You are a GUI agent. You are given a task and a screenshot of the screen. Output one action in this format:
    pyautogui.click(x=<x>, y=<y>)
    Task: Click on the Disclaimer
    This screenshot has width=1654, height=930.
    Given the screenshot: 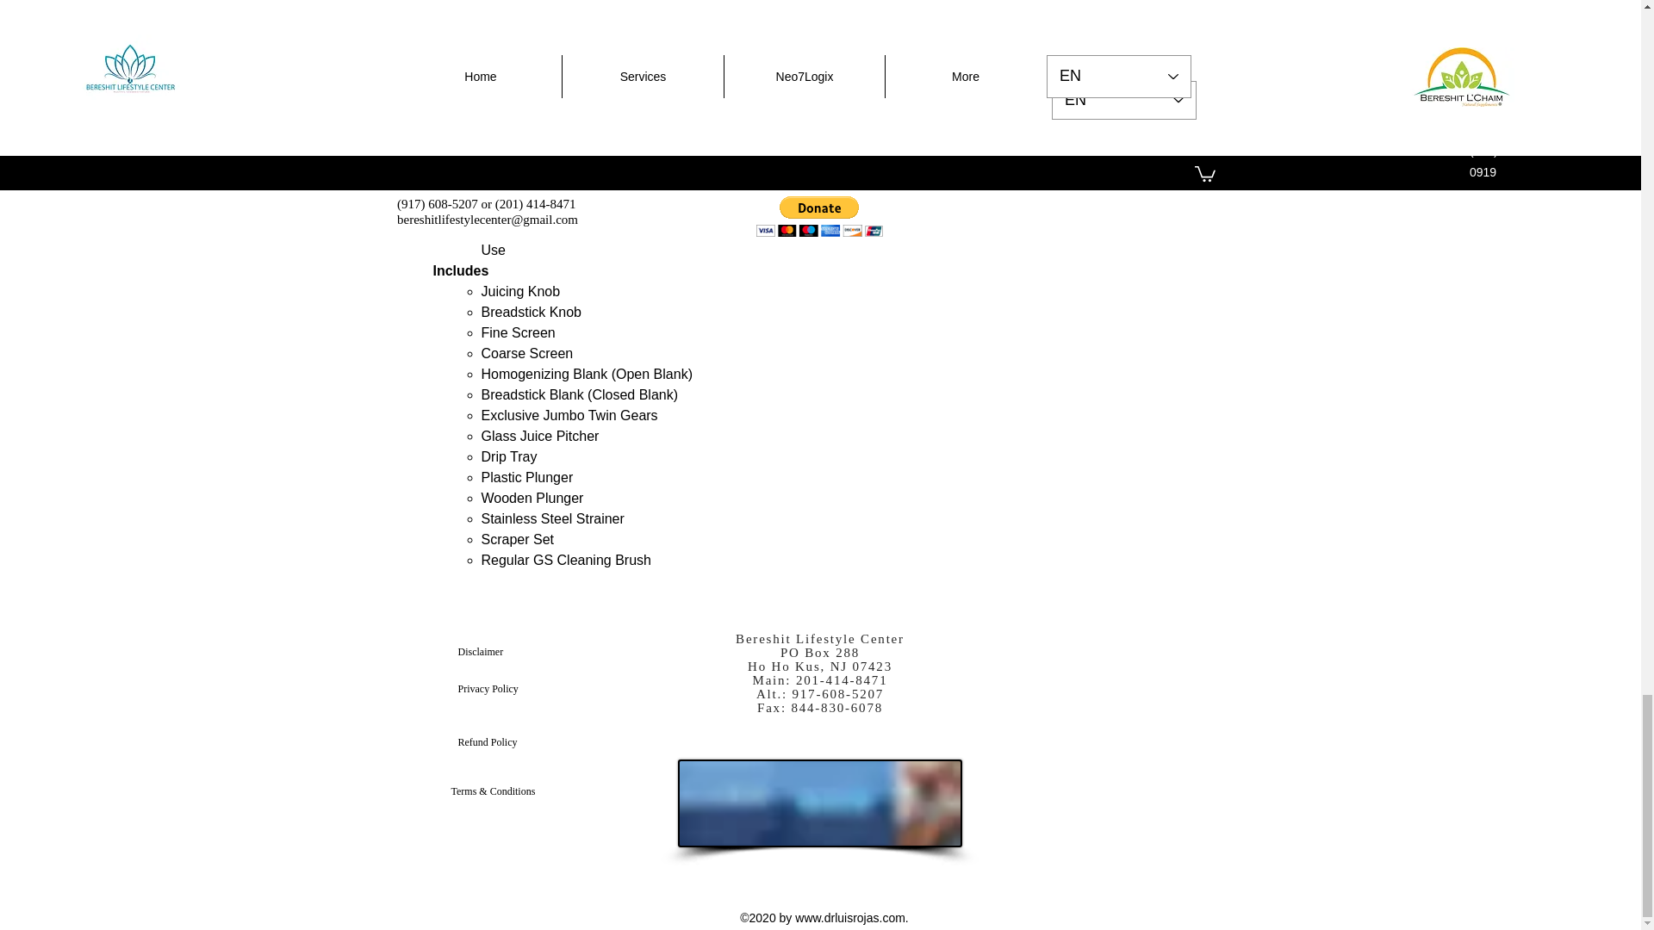 What is the action you would take?
    pyautogui.click(x=519, y=651)
    